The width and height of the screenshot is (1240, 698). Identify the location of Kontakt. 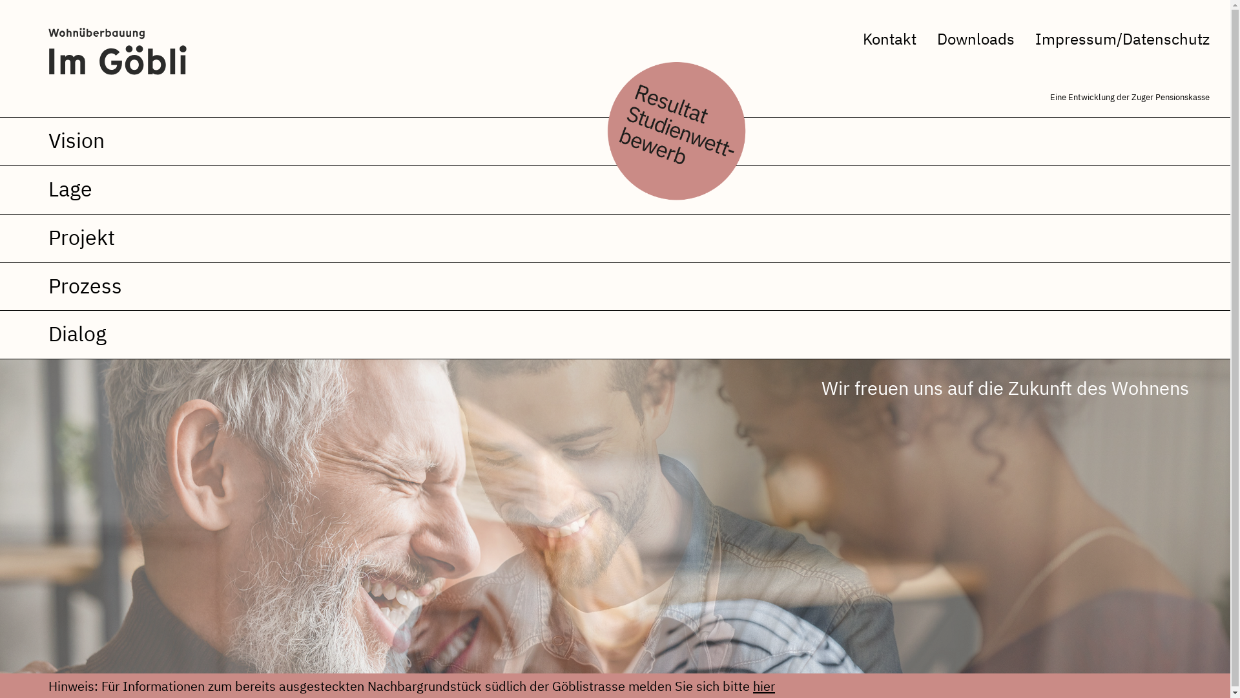
(890, 39).